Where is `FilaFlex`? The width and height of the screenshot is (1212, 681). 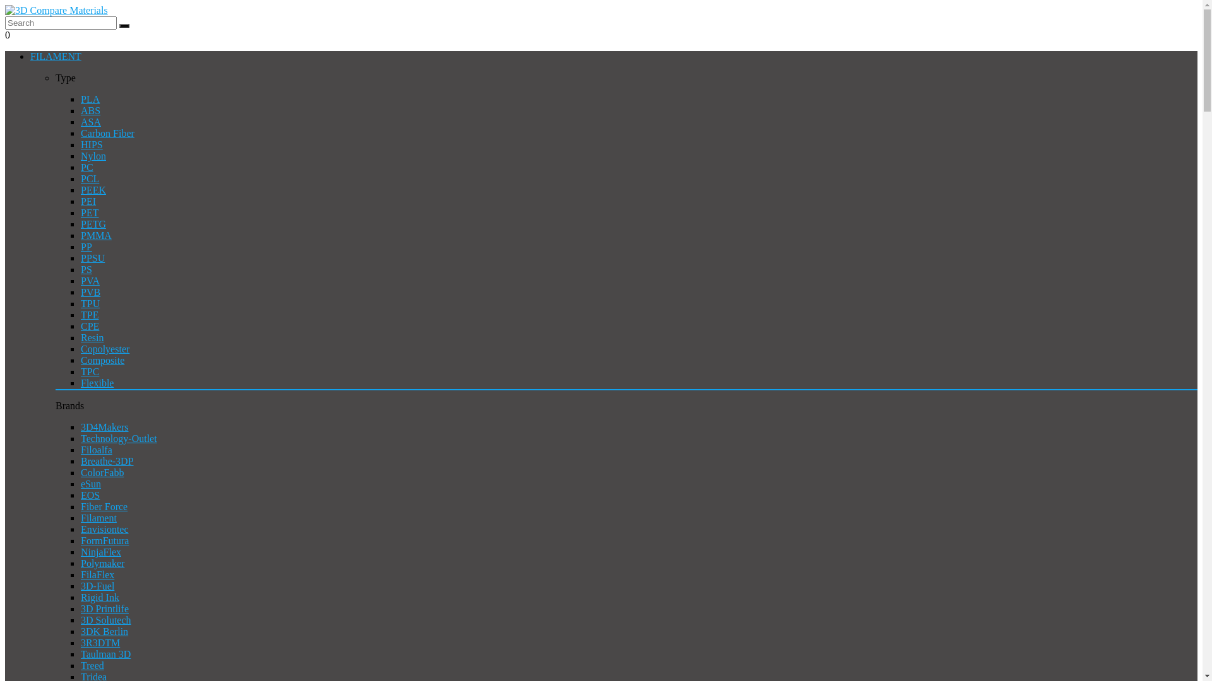 FilaFlex is located at coordinates (97, 575).